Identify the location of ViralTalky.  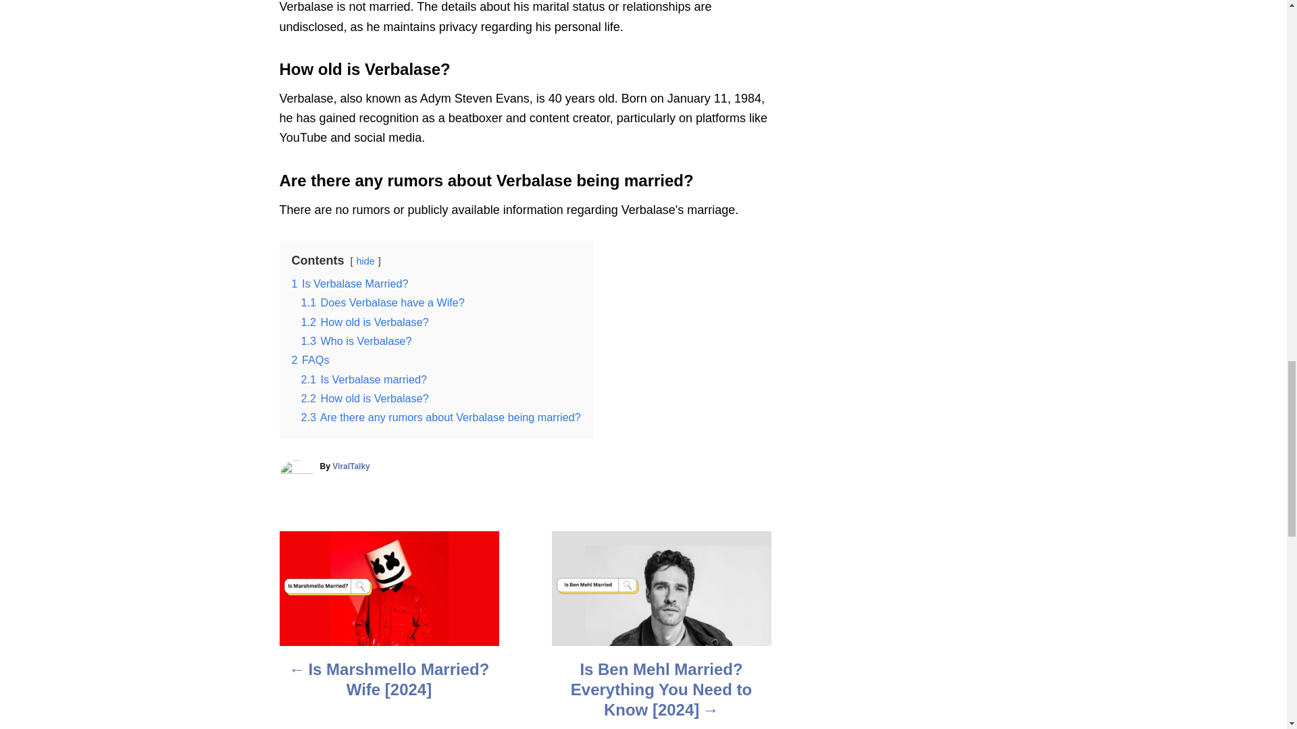
(351, 466).